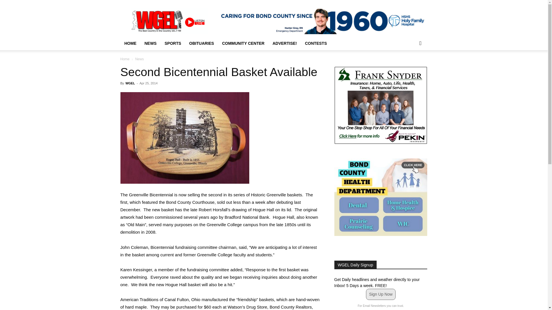  I want to click on ADVERTISE!, so click(285, 43).